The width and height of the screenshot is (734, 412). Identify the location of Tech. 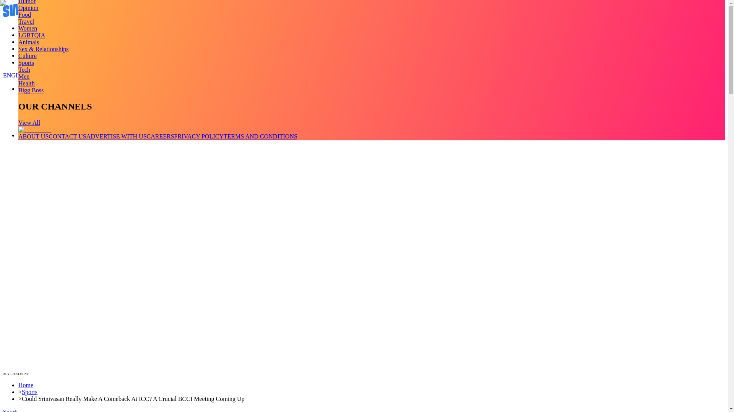
(24, 69).